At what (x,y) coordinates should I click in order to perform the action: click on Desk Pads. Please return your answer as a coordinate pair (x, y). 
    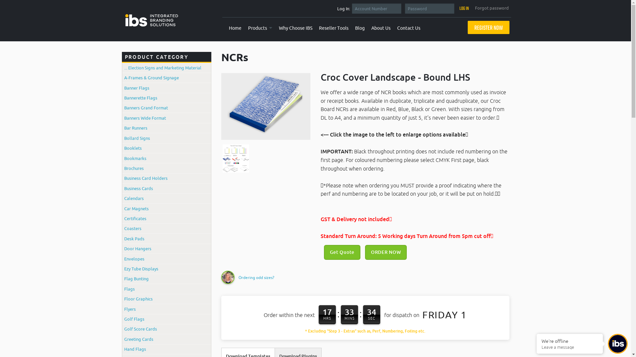
    Looking at the image, I should click on (166, 239).